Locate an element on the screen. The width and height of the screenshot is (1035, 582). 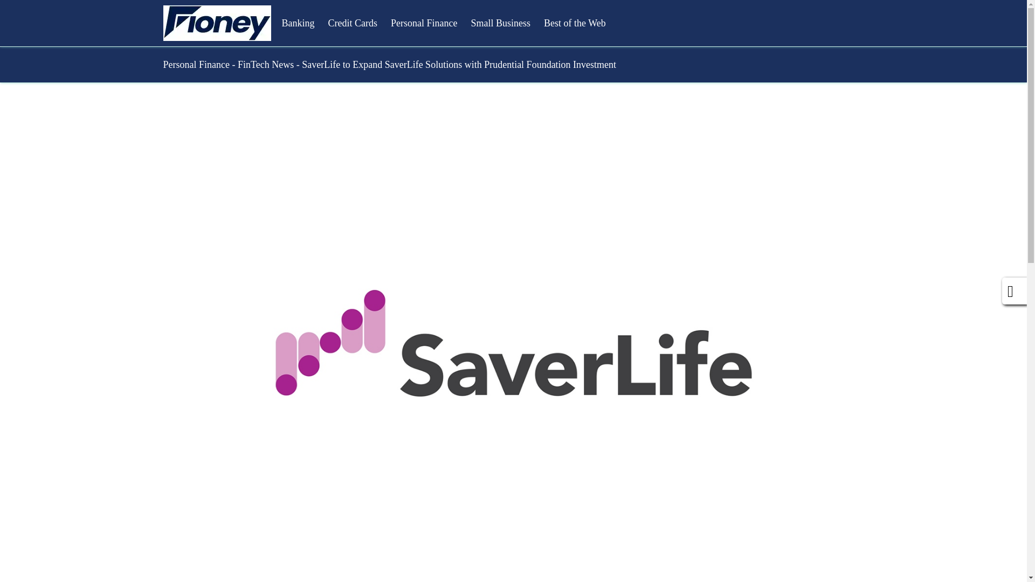
Personal Finance is located at coordinates (424, 23).